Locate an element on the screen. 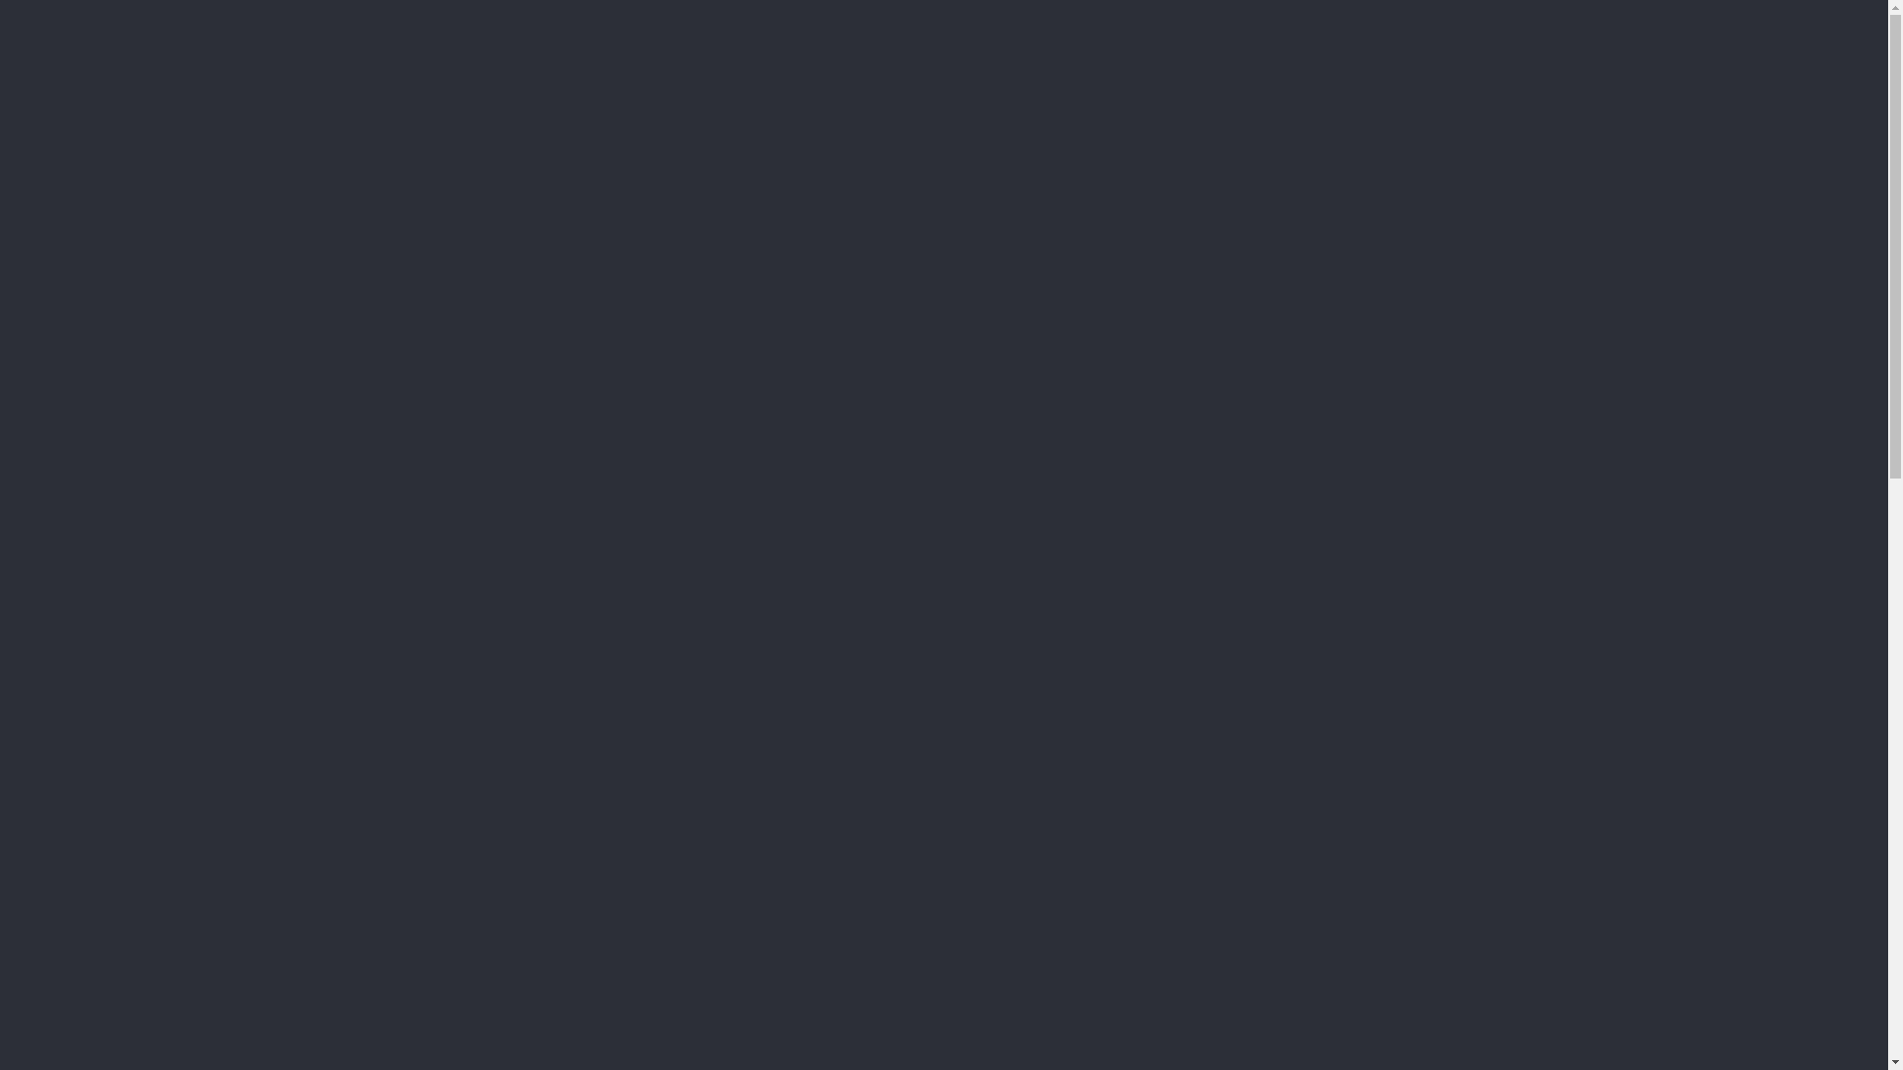 Image resolution: width=1903 pixels, height=1070 pixels. forel-web-9761-2-866px is located at coordinates (785, 277).